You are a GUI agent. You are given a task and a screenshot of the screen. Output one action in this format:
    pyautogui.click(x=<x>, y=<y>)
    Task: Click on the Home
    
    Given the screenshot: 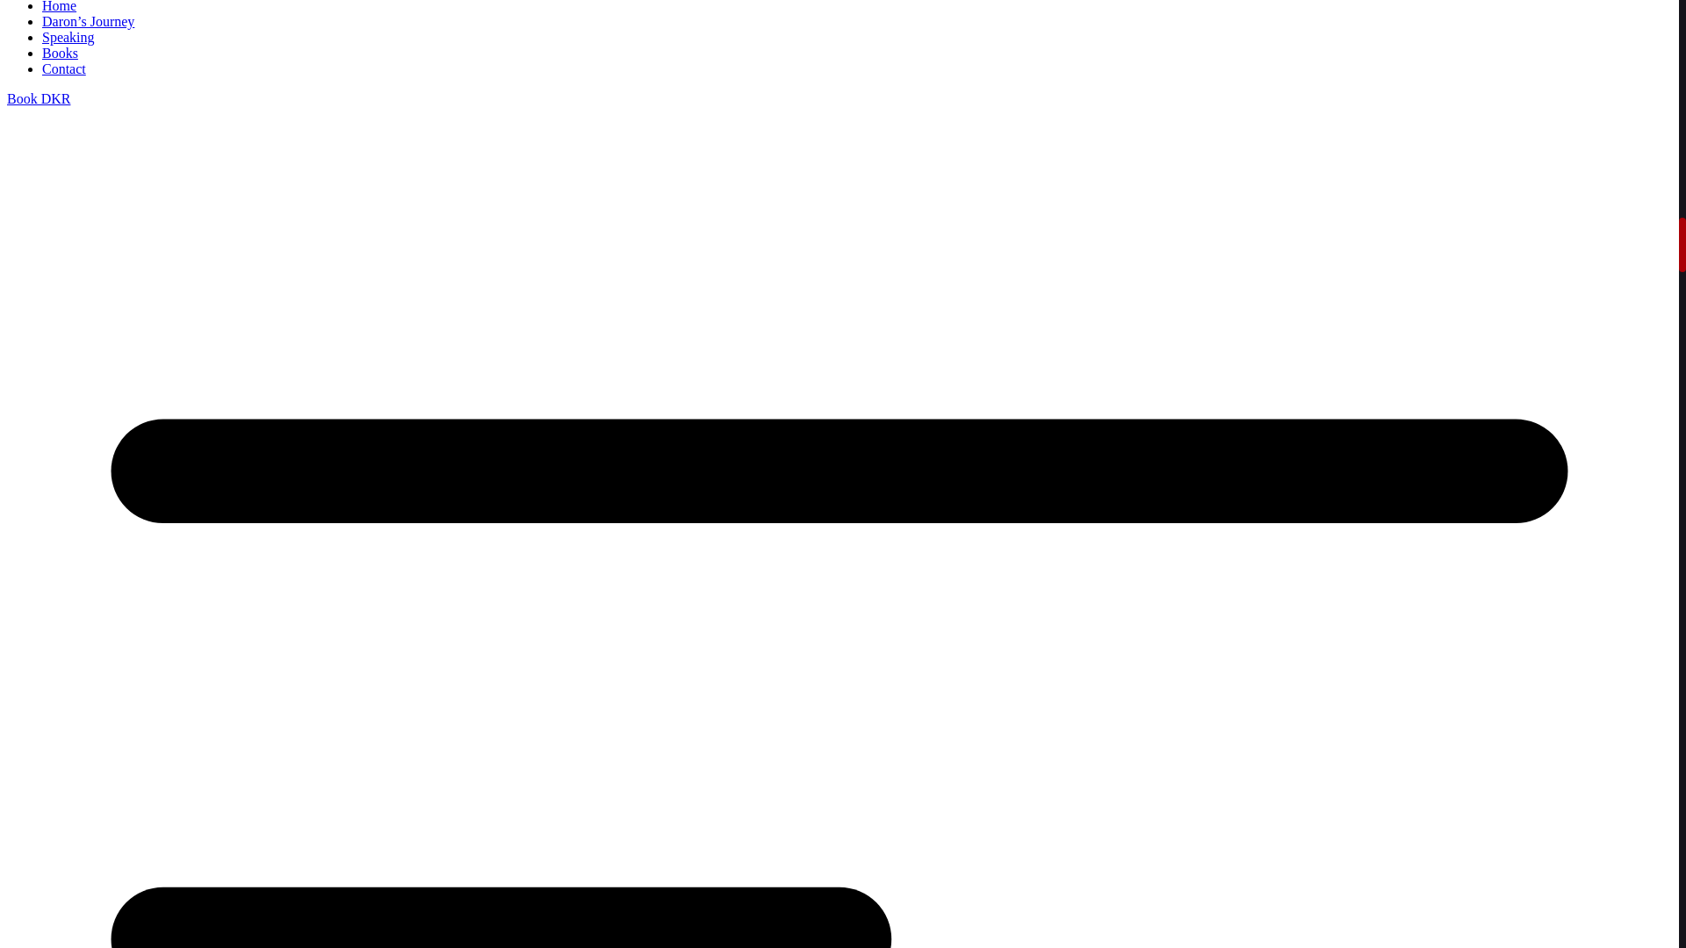 What is the action you would take?
    pyautogui.click(x=59, y=7)
    